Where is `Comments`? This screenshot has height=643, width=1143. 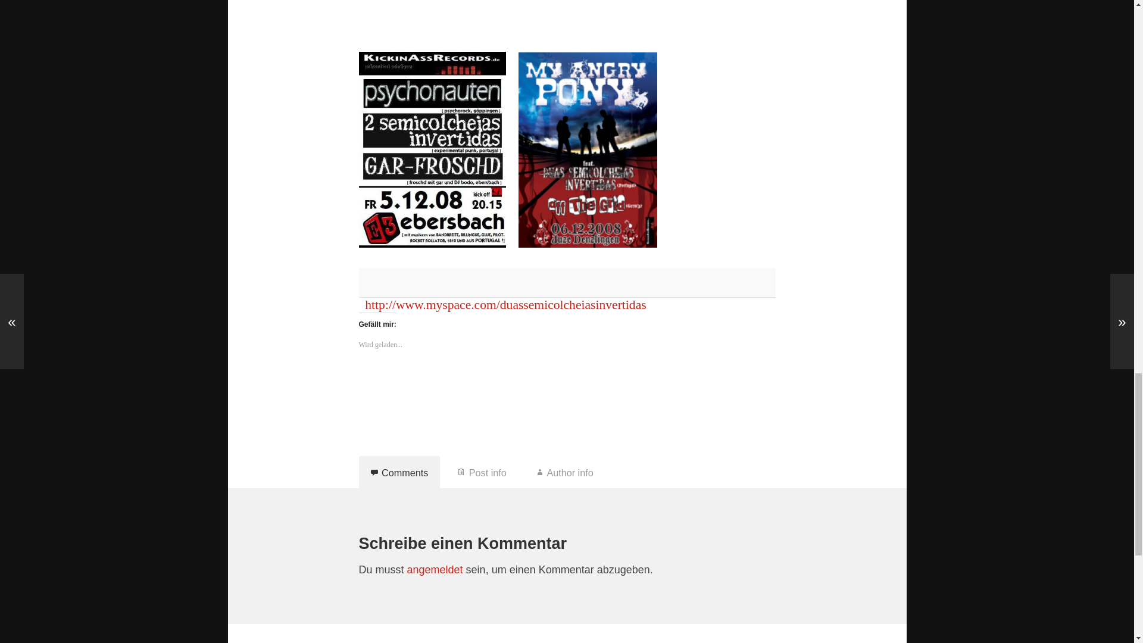
Comments is located at coordinates (399, 472).